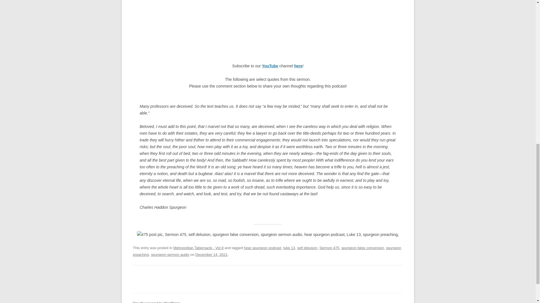 This screenshot has width=540, height=303. What do you see at coordinates (363, 248) in the screenshot?
I see `spurgeon false conversion` at bounding box center [363, 248].